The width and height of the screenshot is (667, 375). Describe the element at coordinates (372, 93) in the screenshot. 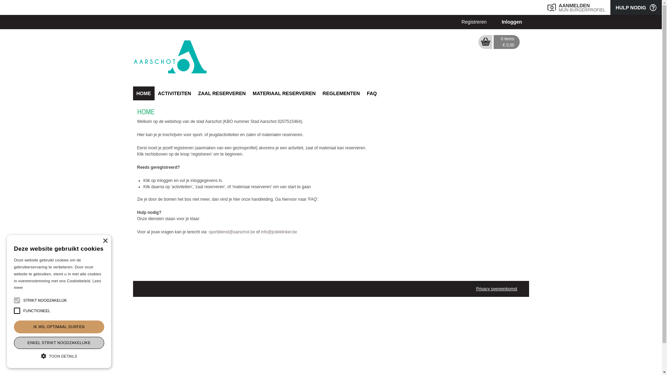

I see `FAQ` at that location.